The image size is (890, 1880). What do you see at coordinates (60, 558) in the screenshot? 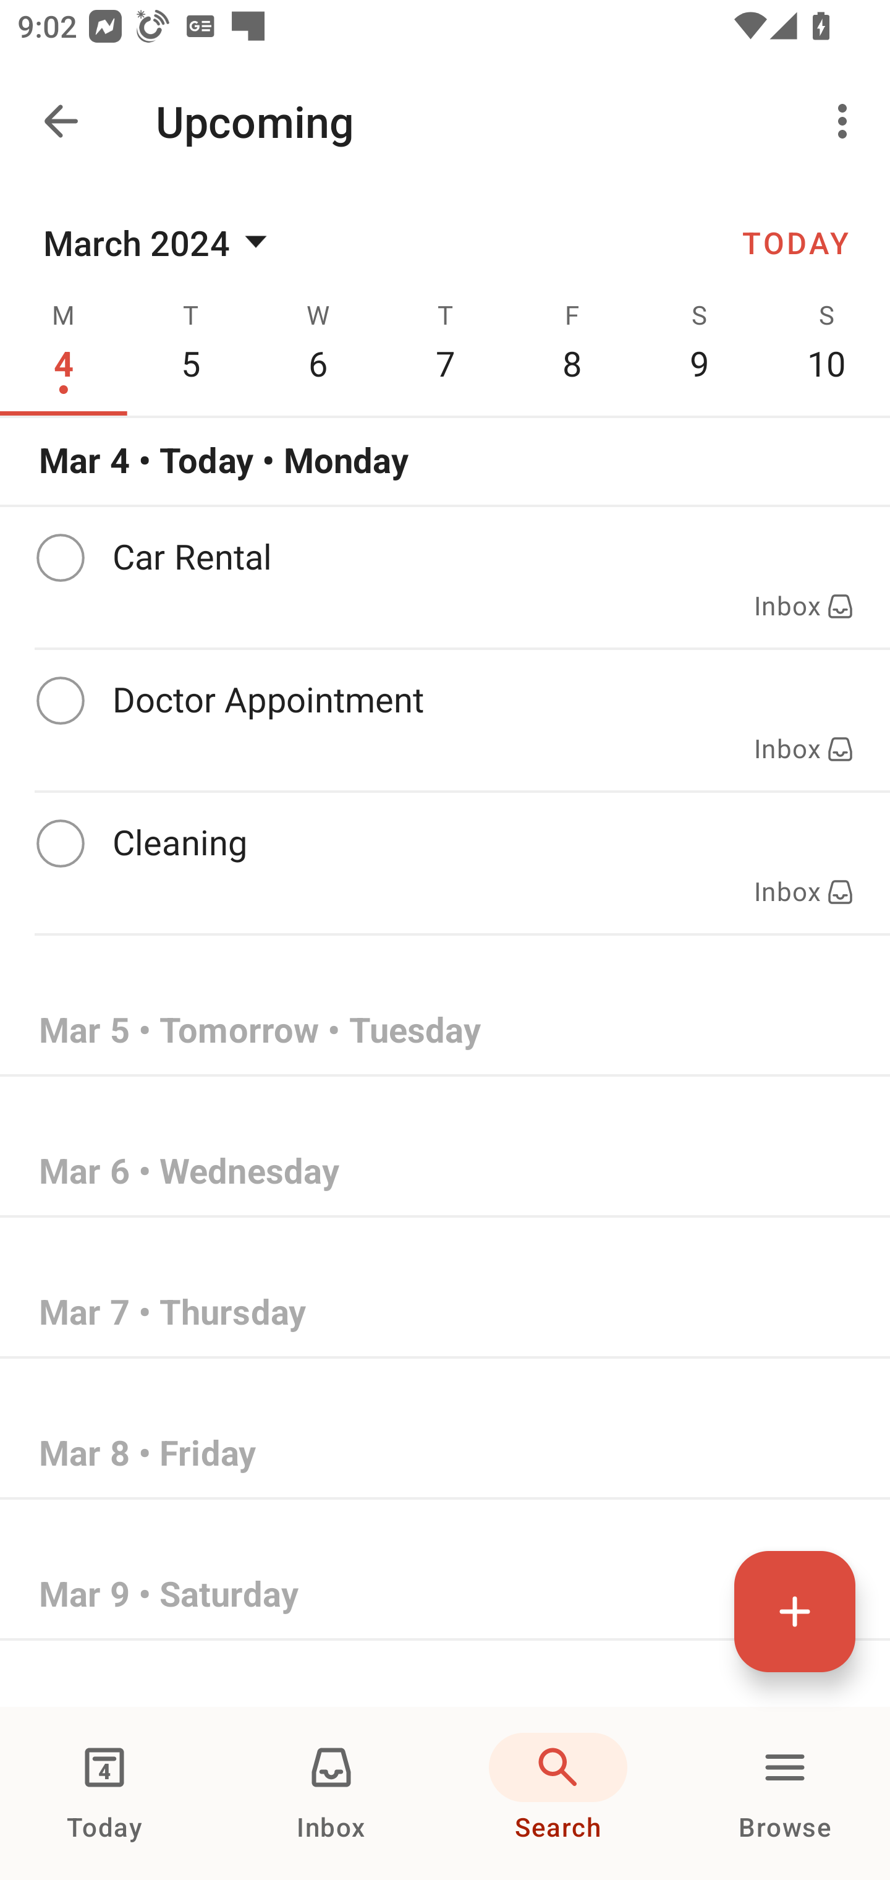
I see `Complete` at bounding box center [60, 558].